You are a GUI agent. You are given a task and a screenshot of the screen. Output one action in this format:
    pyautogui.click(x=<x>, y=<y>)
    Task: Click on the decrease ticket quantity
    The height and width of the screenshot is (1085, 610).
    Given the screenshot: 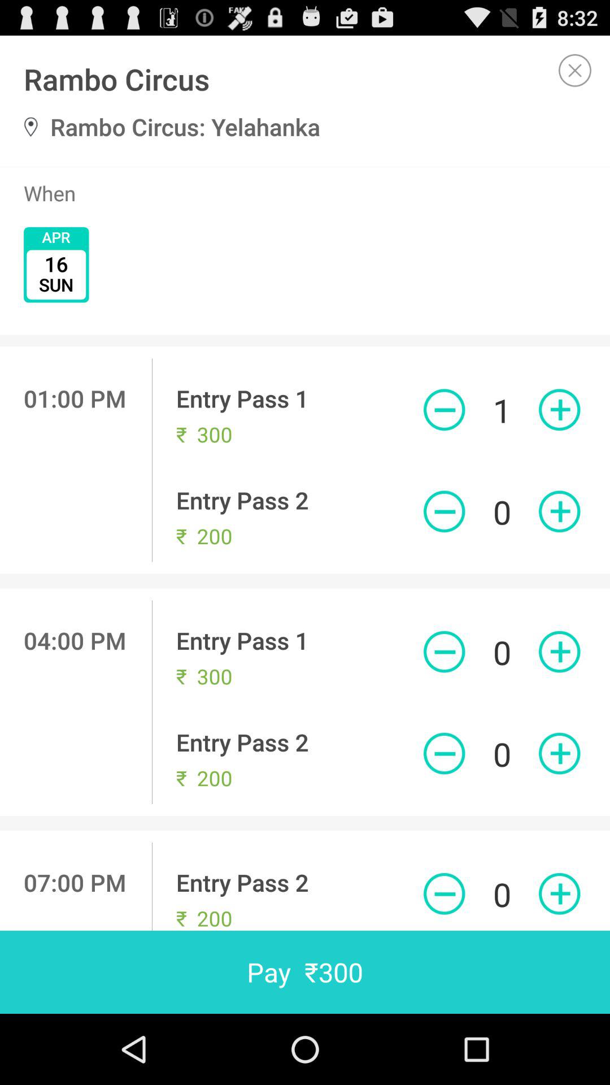 What is the action you would take?
    pyautogui.click(x=444, y=410)
    